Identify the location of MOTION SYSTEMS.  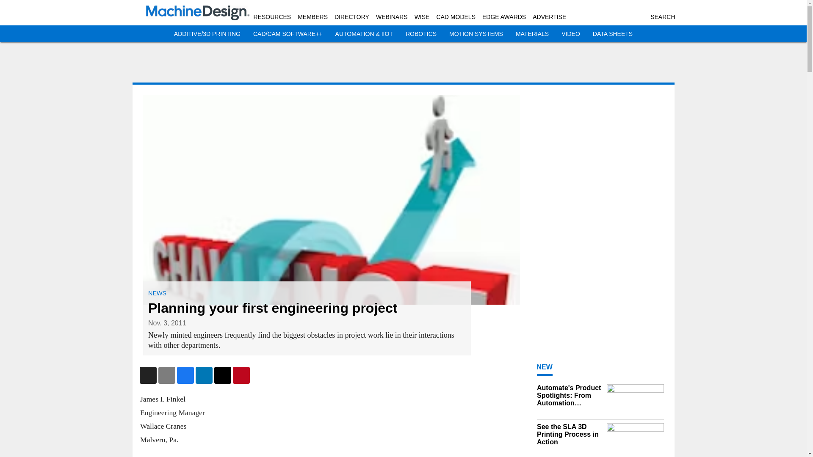
(476, 34).